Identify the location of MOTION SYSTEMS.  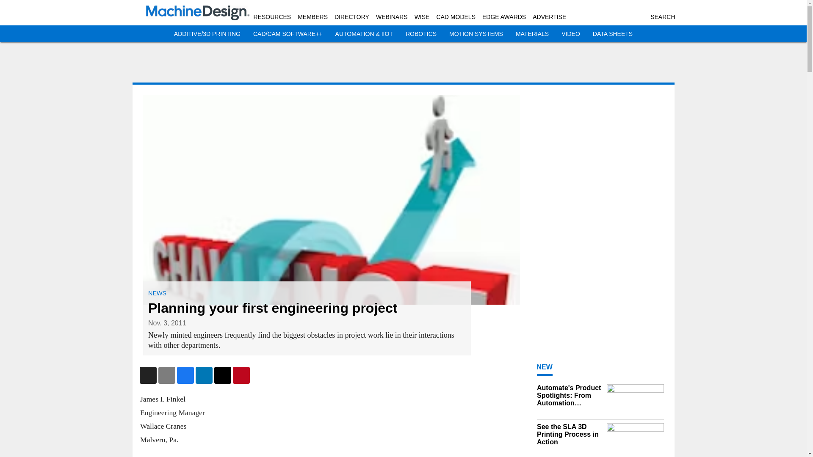
(476, 34).